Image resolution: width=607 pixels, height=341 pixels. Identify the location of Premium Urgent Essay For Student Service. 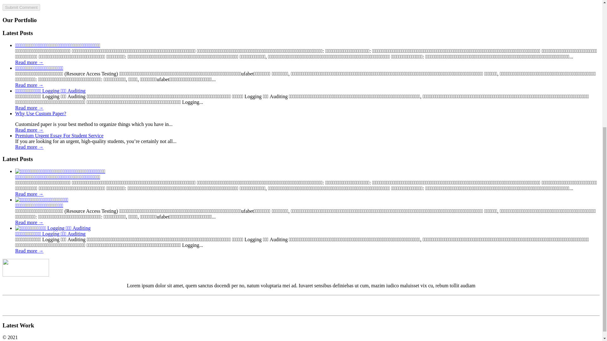
(29, 147).